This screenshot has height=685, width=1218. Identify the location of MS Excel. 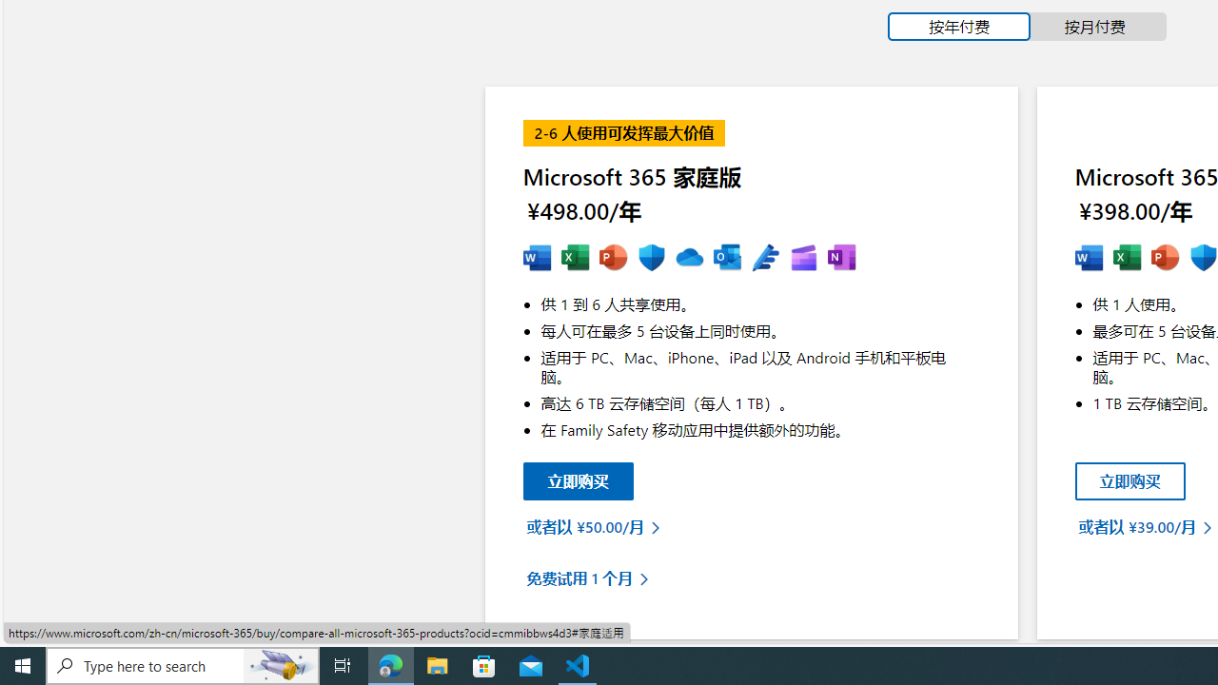
(1127, 259).